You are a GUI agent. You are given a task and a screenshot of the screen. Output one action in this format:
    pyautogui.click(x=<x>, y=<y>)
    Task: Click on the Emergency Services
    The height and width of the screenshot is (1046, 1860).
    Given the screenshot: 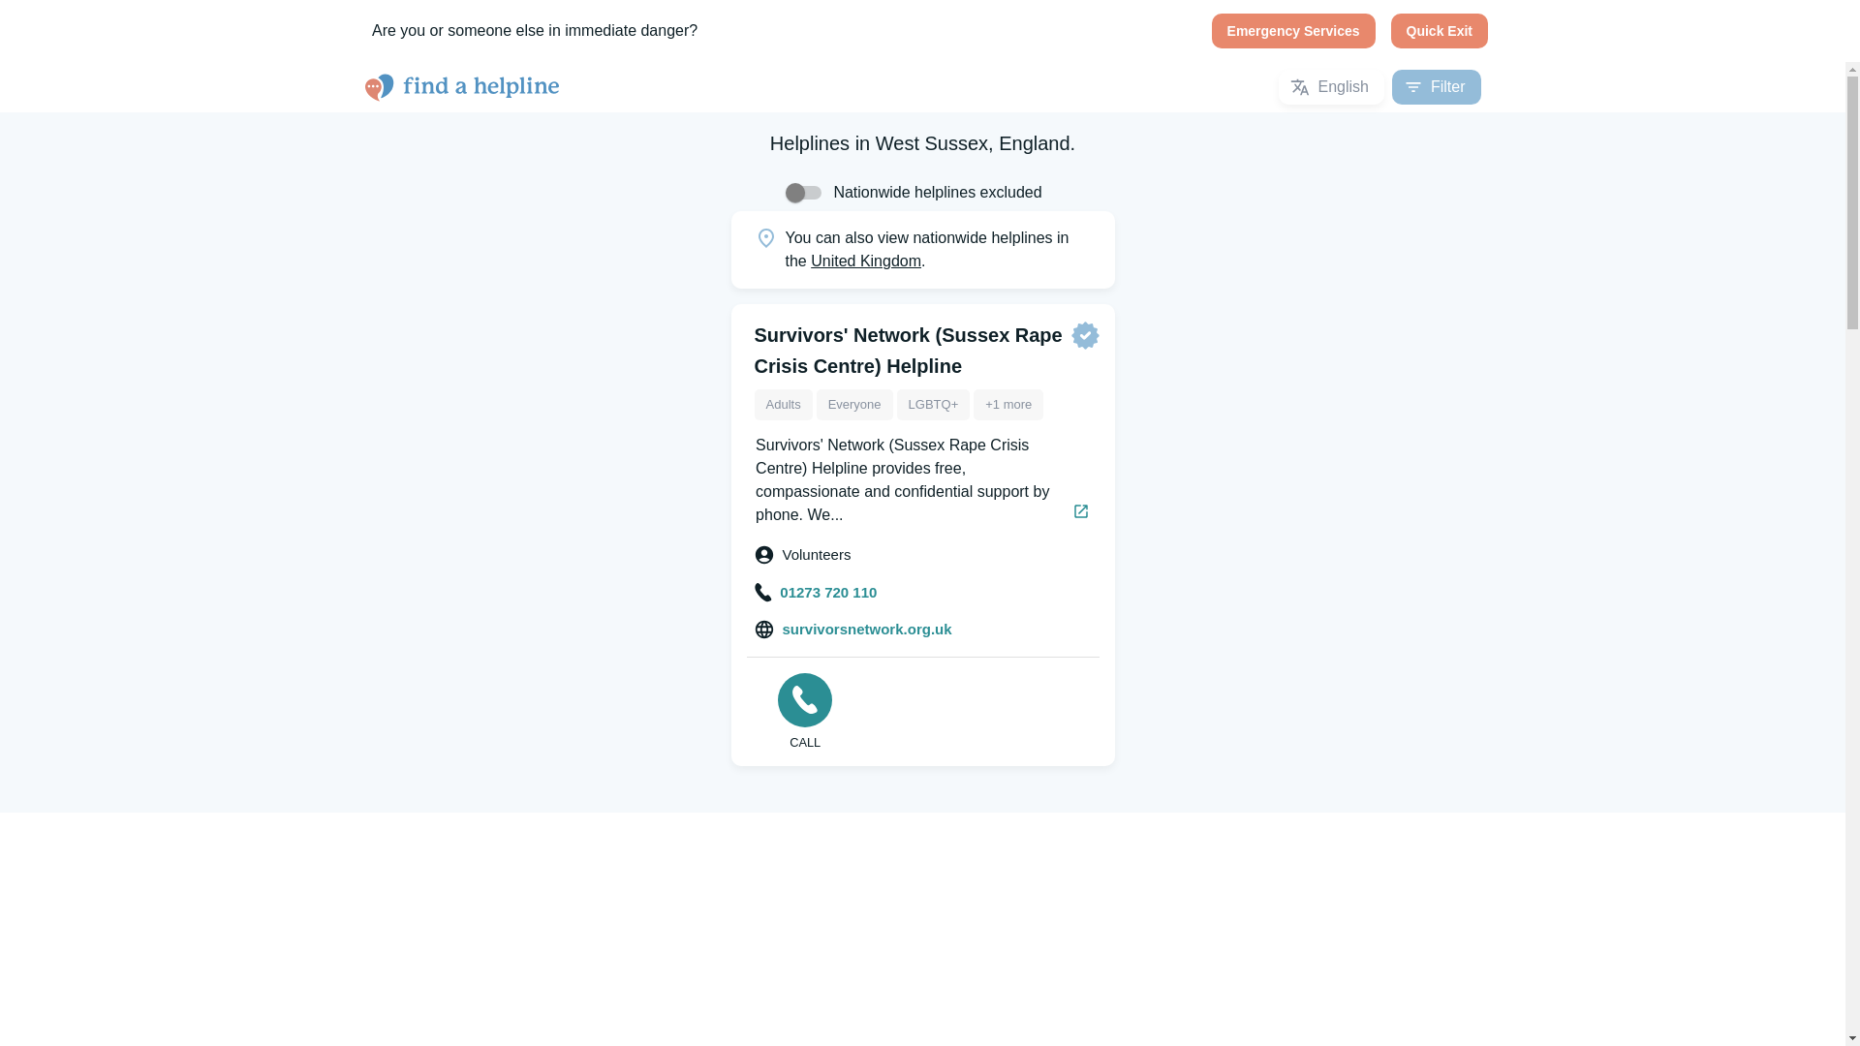 What is the action you would take?
    pyautogui.click(x=1294, y=31)
    